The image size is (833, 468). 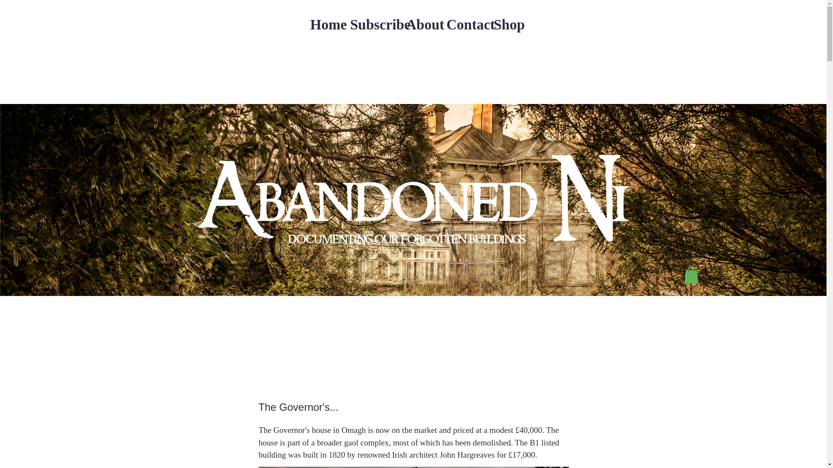 I want to click on Shop, so click(x=505, y=25).